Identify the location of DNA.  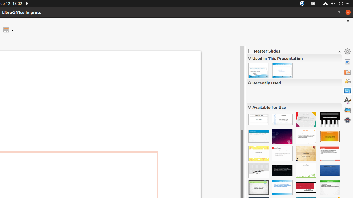
(282, 119).